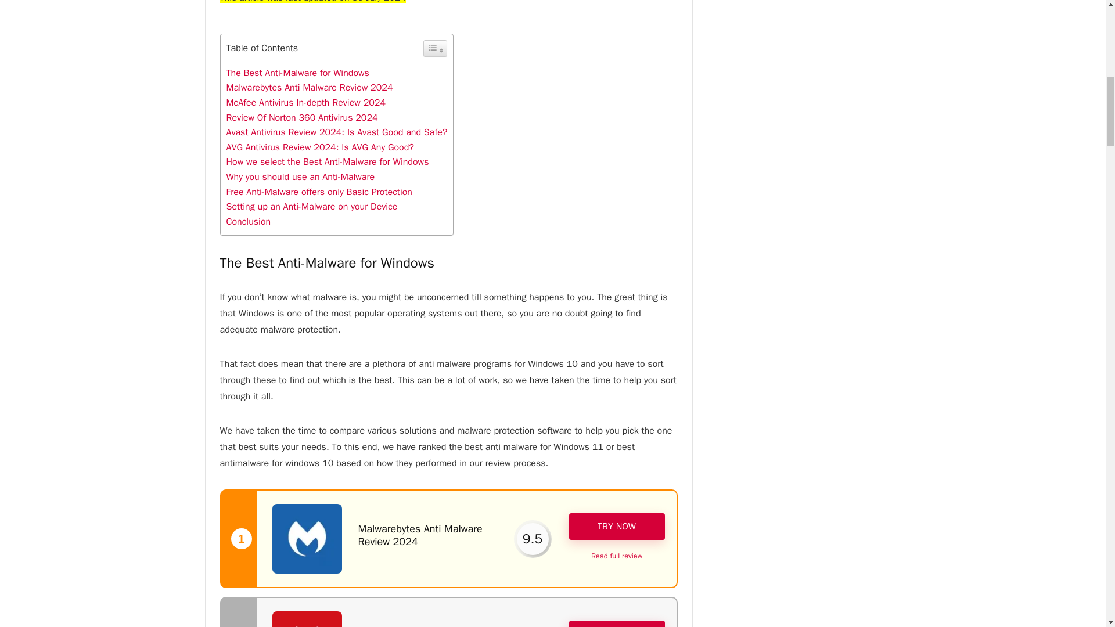 Image resolution: width=1115 pixels, height=627 pixels. I want to click on Avast Antivirus Review 2024: Is Avast Good and Safe?, so click(337, 132).